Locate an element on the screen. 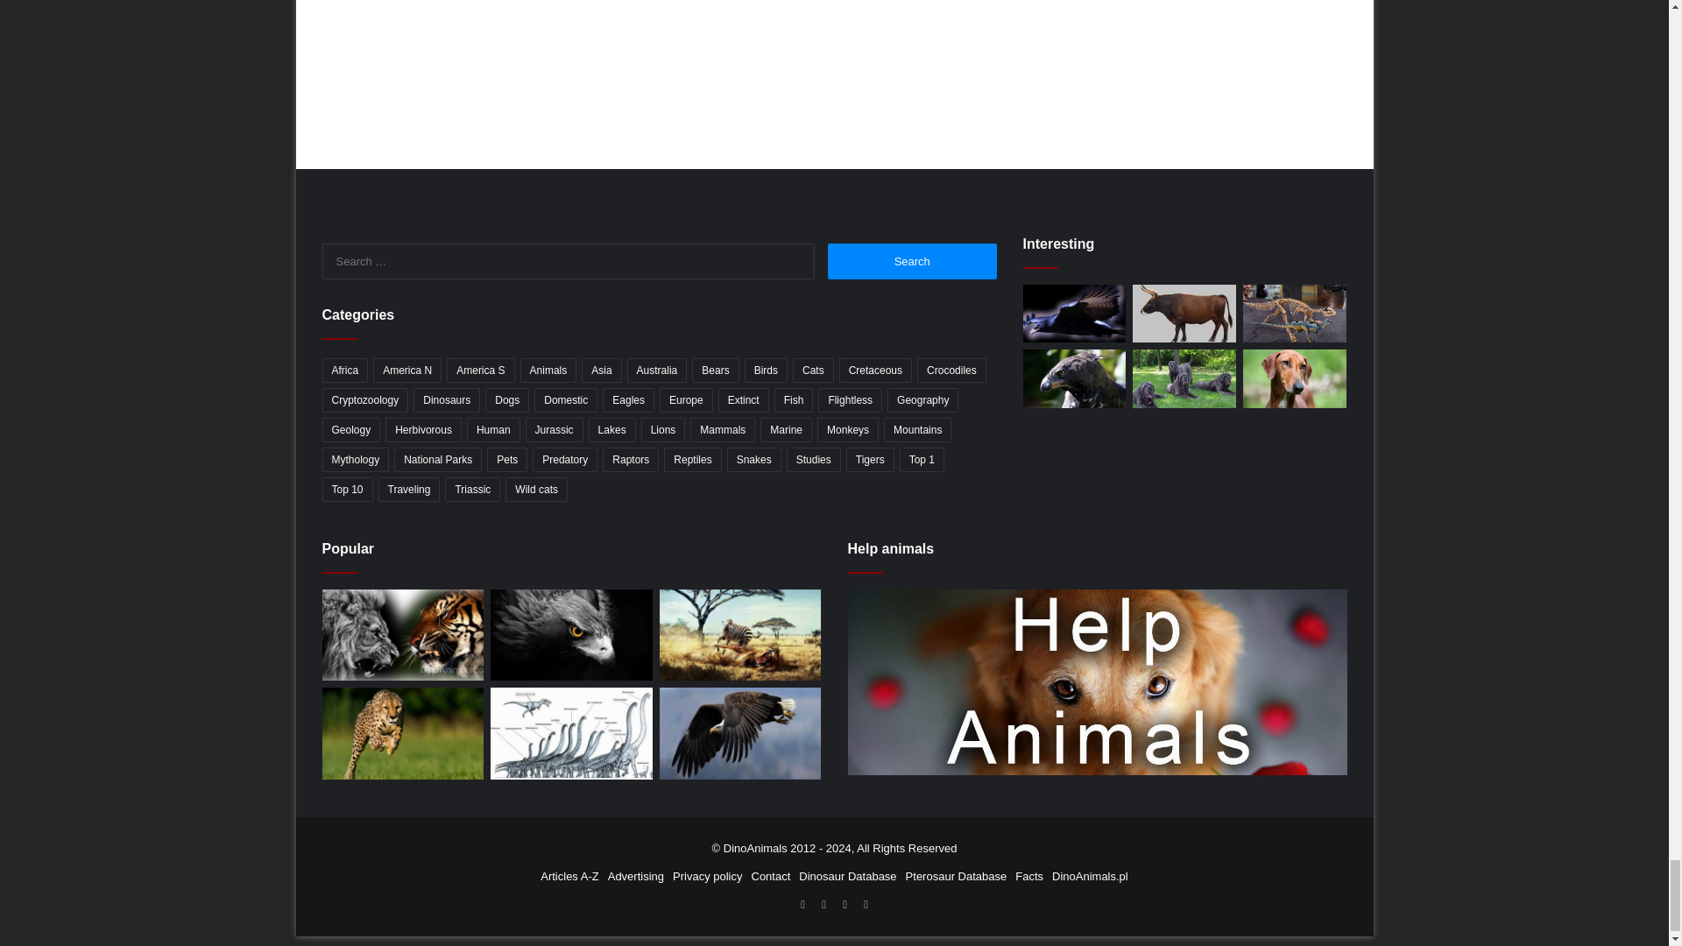 The width and height of the screenshot is (1682, 946). Search is located at coordinates (912, 261).